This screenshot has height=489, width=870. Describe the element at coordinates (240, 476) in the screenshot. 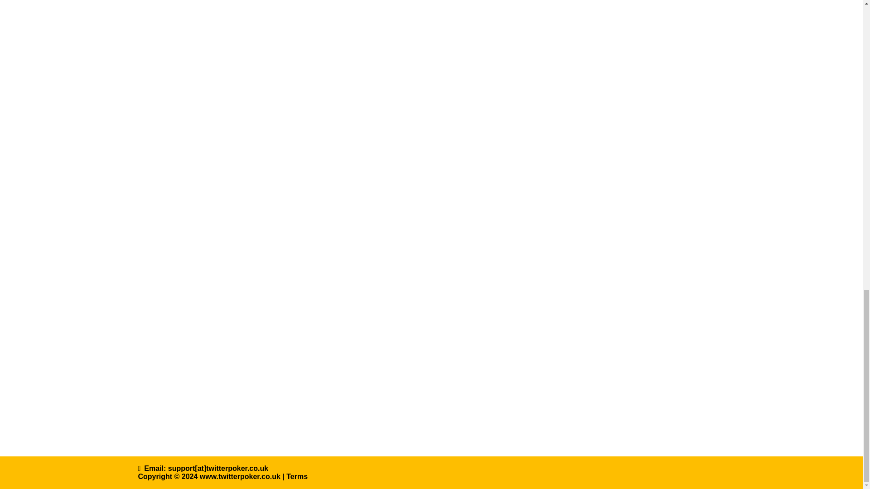

I see `www.twitterpoker.co.uk` at that location.